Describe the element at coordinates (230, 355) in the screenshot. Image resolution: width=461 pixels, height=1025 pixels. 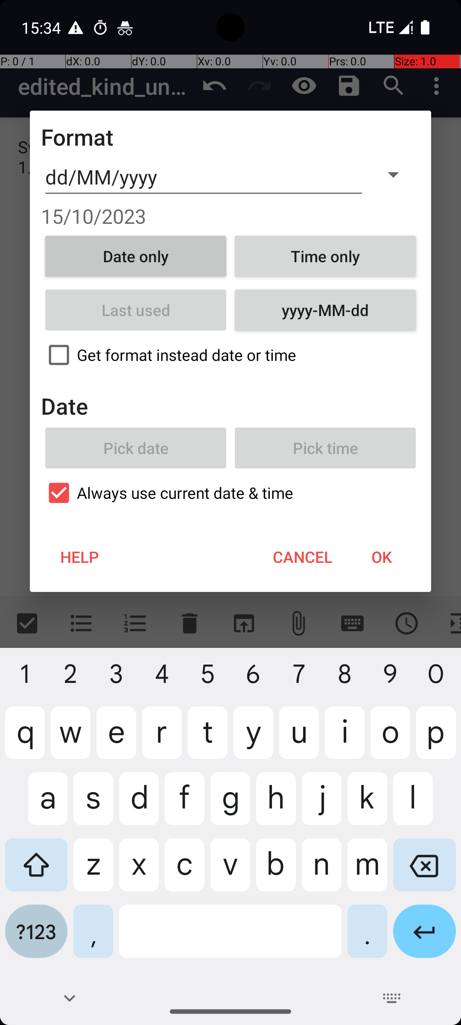
I see `Get format instead date or time` at that location.